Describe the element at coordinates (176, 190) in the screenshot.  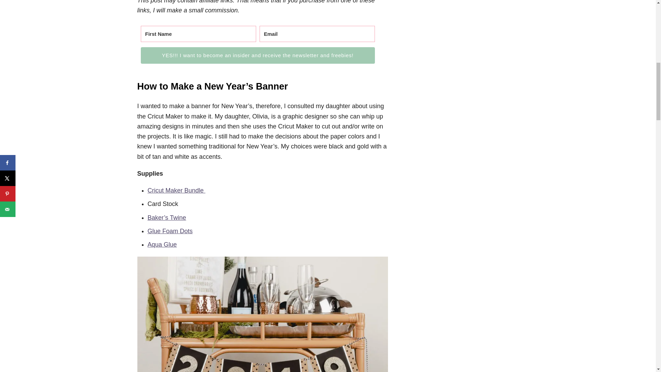
I see `Cricut Maker Bundle ` at that location.